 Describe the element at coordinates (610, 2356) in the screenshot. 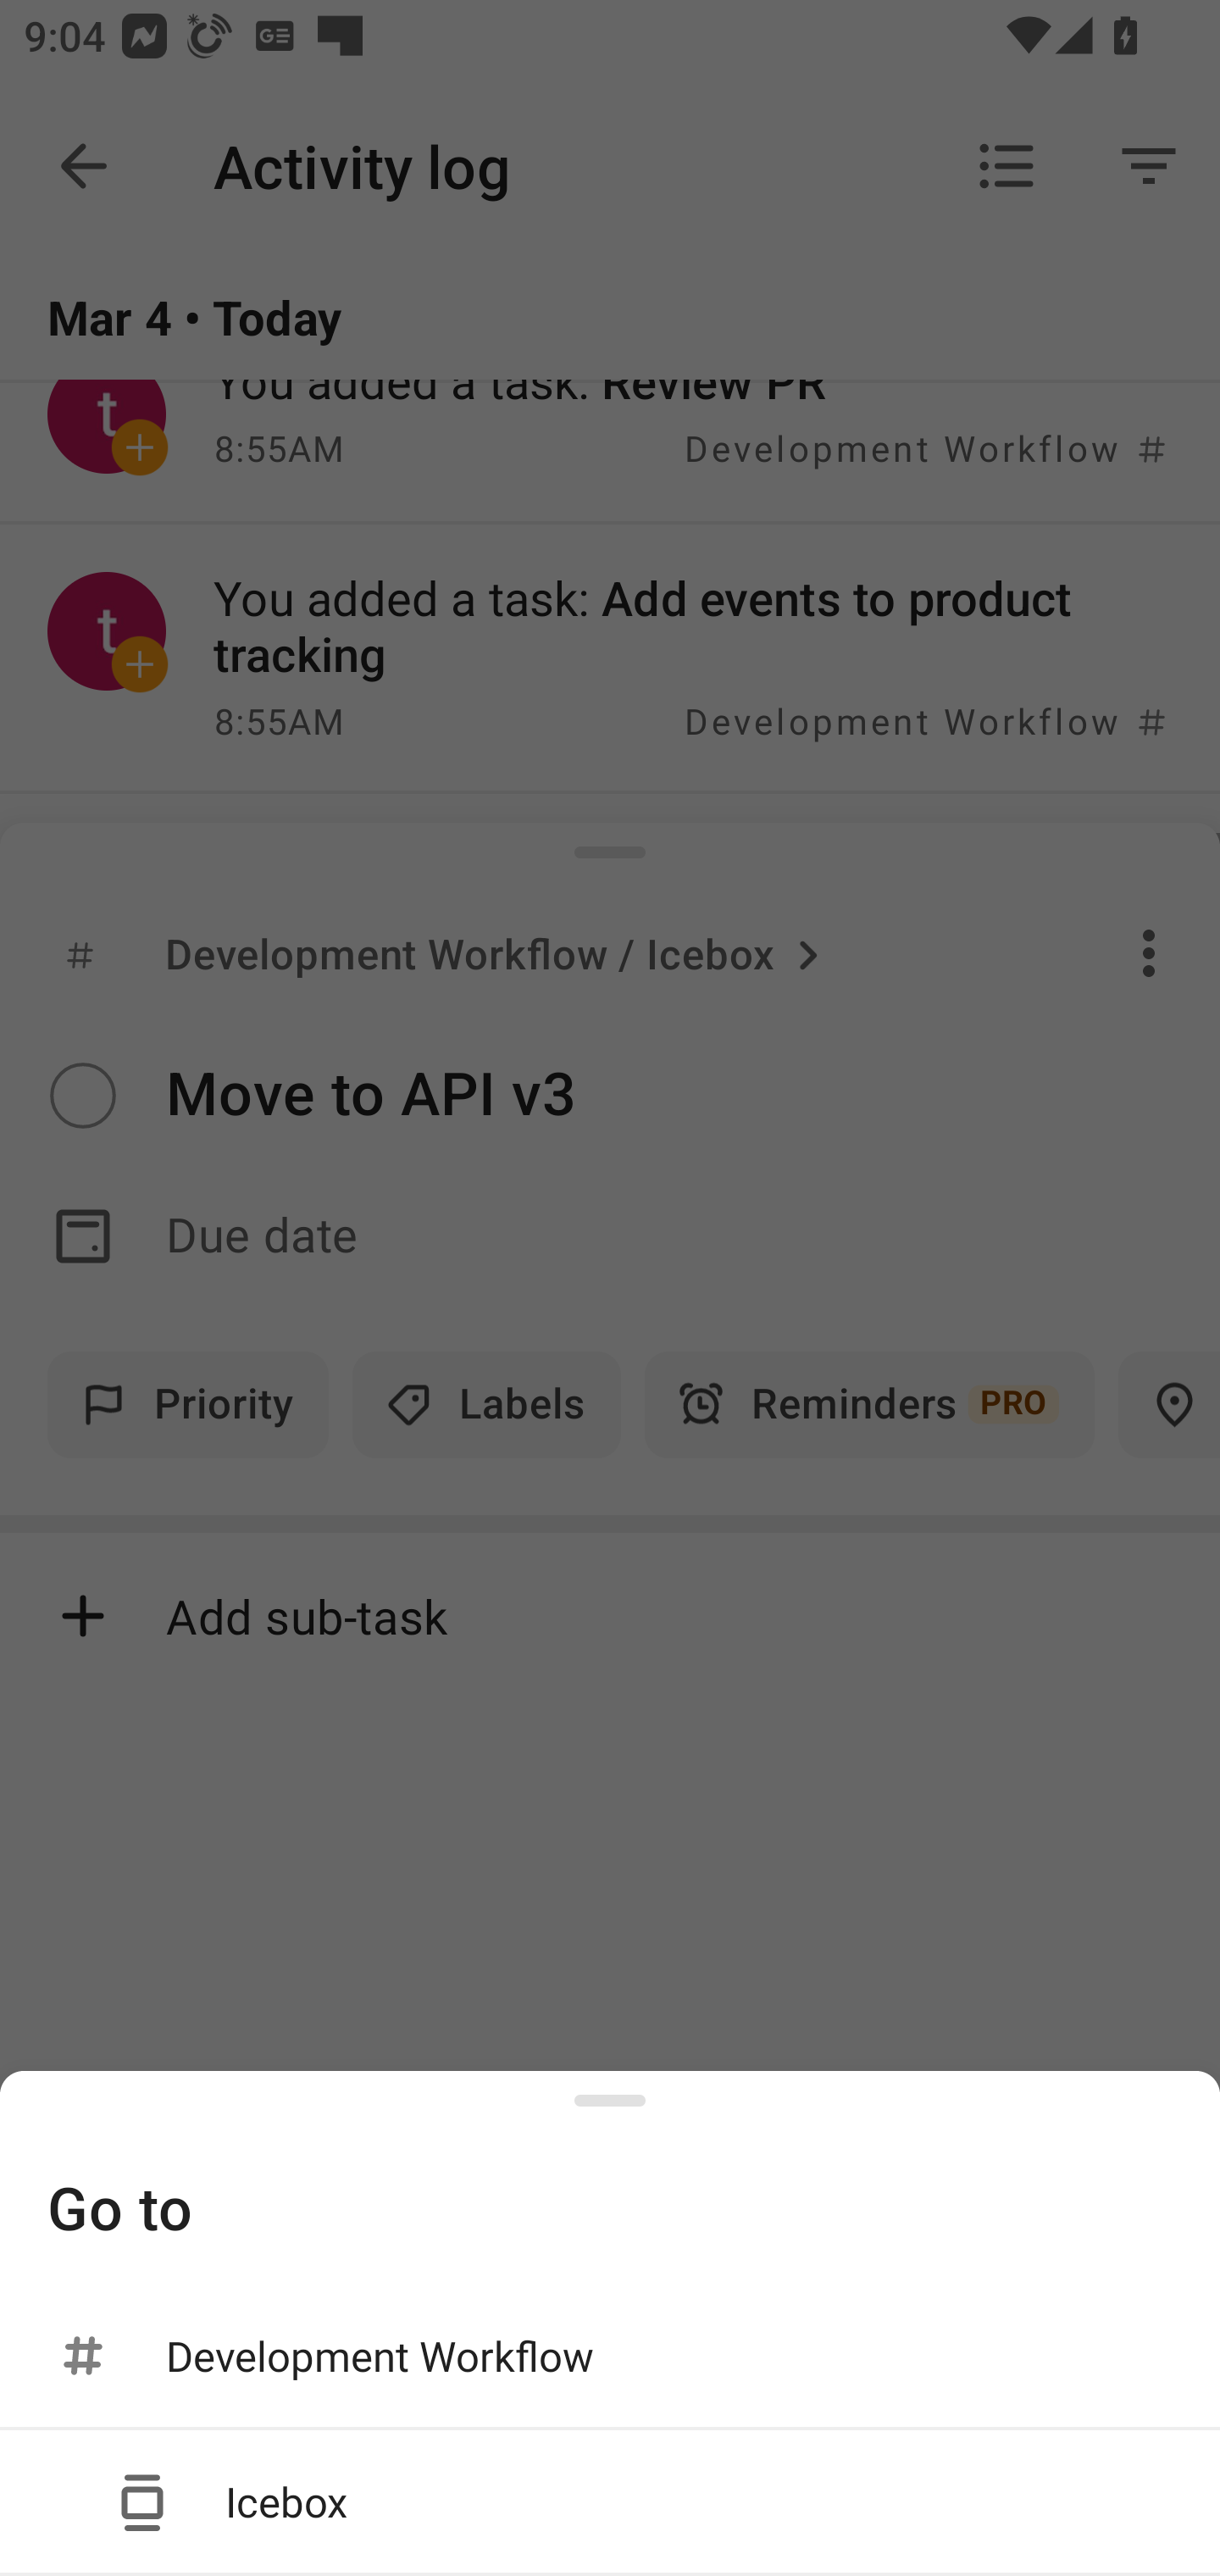

I see `Development Workflow` at that location.